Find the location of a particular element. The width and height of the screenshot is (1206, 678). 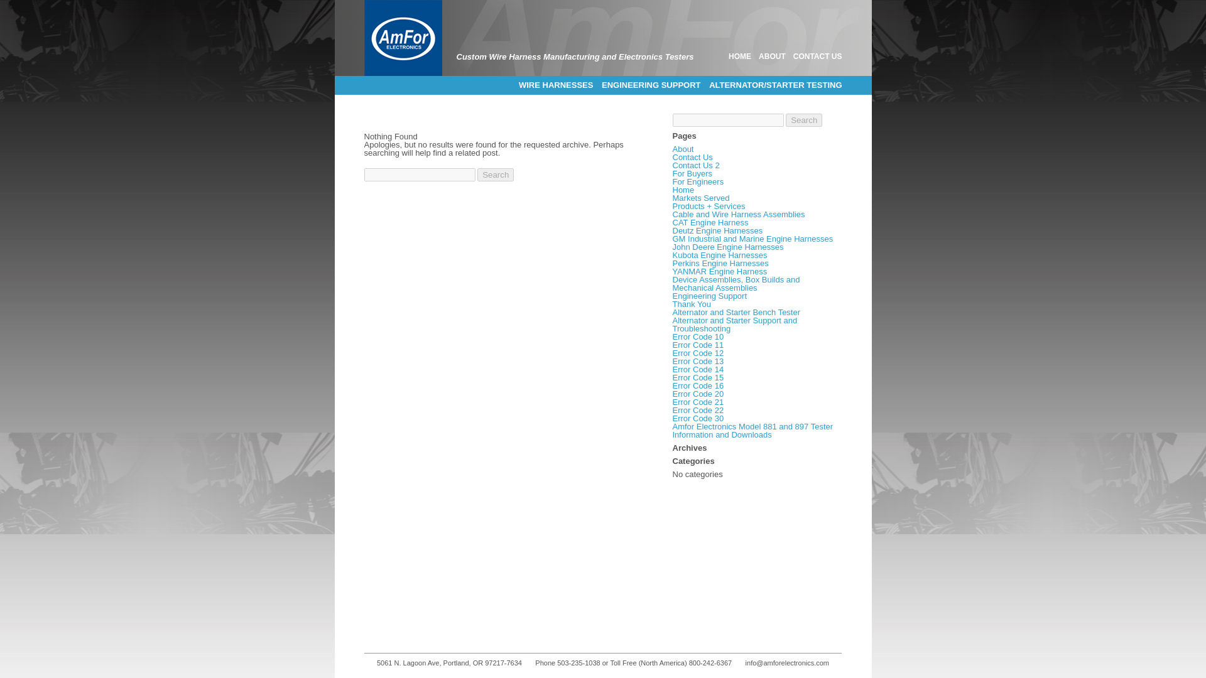

Perkins Engine Harnesses is located at coordinates (720, 262).